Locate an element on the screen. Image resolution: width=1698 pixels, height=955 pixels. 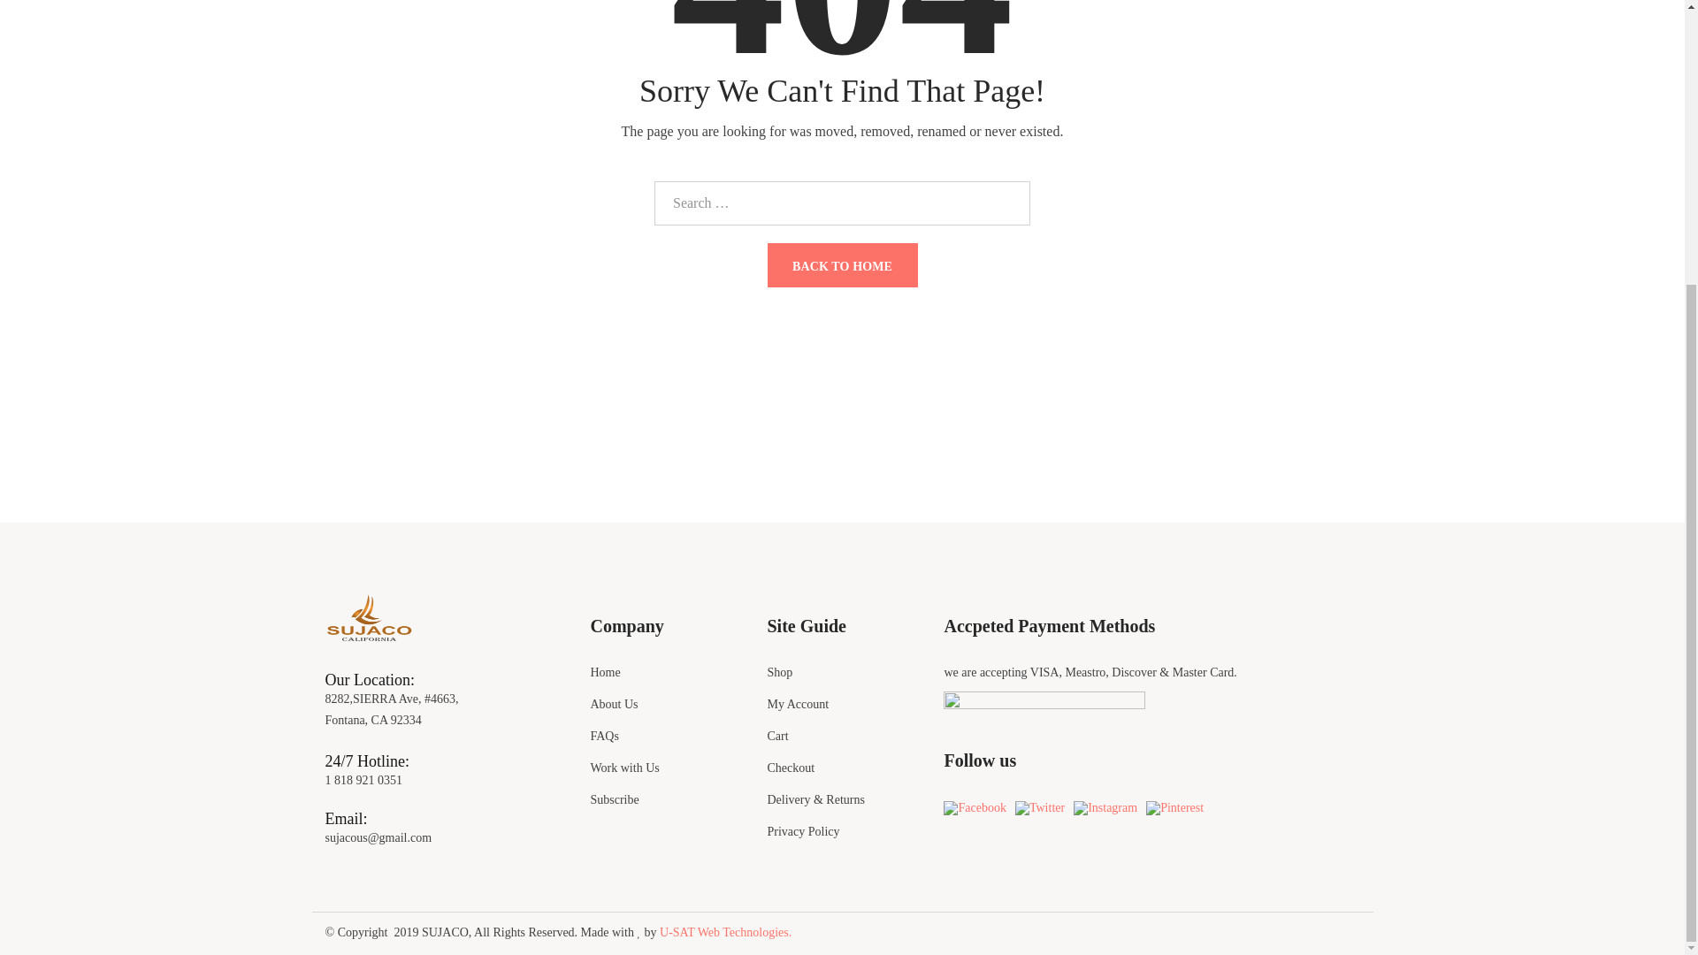
Facebook is located at coordinates (976, 808).